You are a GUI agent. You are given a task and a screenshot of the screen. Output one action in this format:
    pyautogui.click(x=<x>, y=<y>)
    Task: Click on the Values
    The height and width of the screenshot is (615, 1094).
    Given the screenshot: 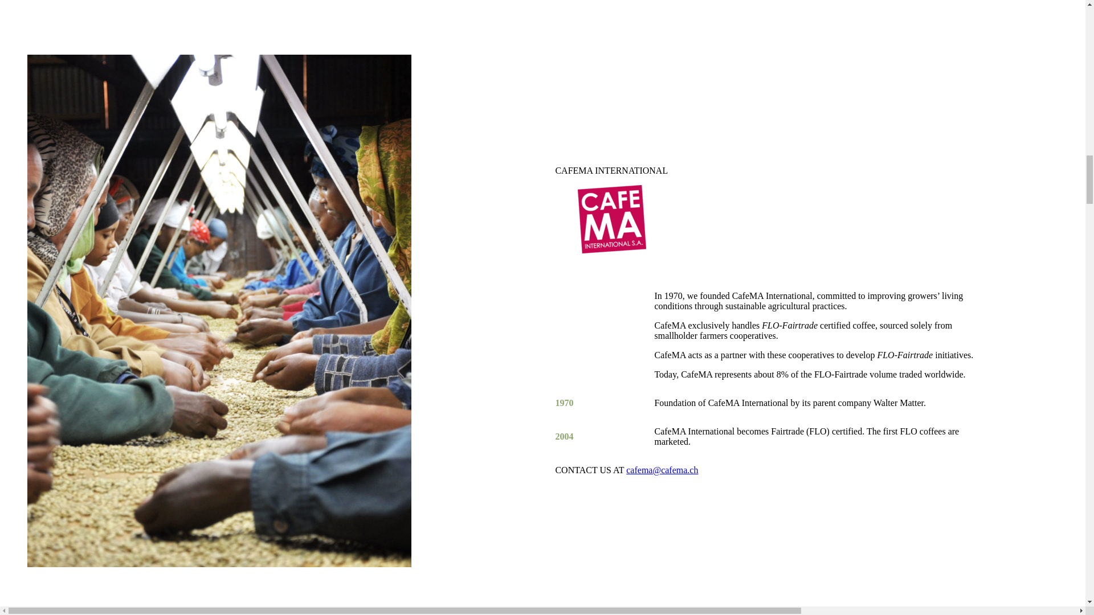 What is the action you would take?
    pyautogui.click(x=49, y=205)
    